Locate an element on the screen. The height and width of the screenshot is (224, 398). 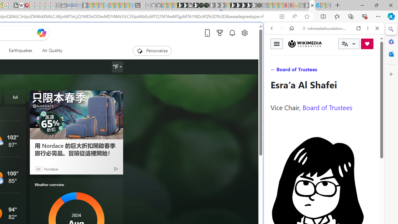
Personalize is located at coordinates (152, 50).